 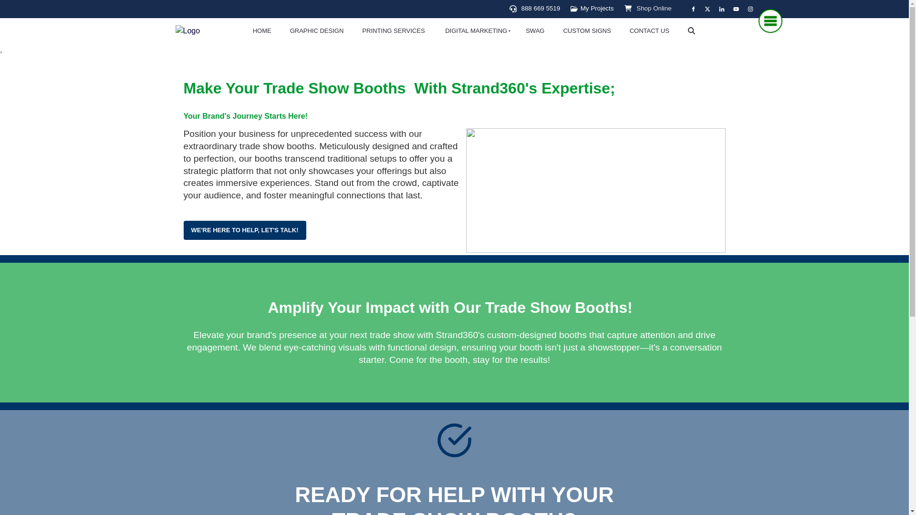 What do you see at coordinates (736, 9) in the screenshot?
I see `Youtube` at bounding box center [736, 9].